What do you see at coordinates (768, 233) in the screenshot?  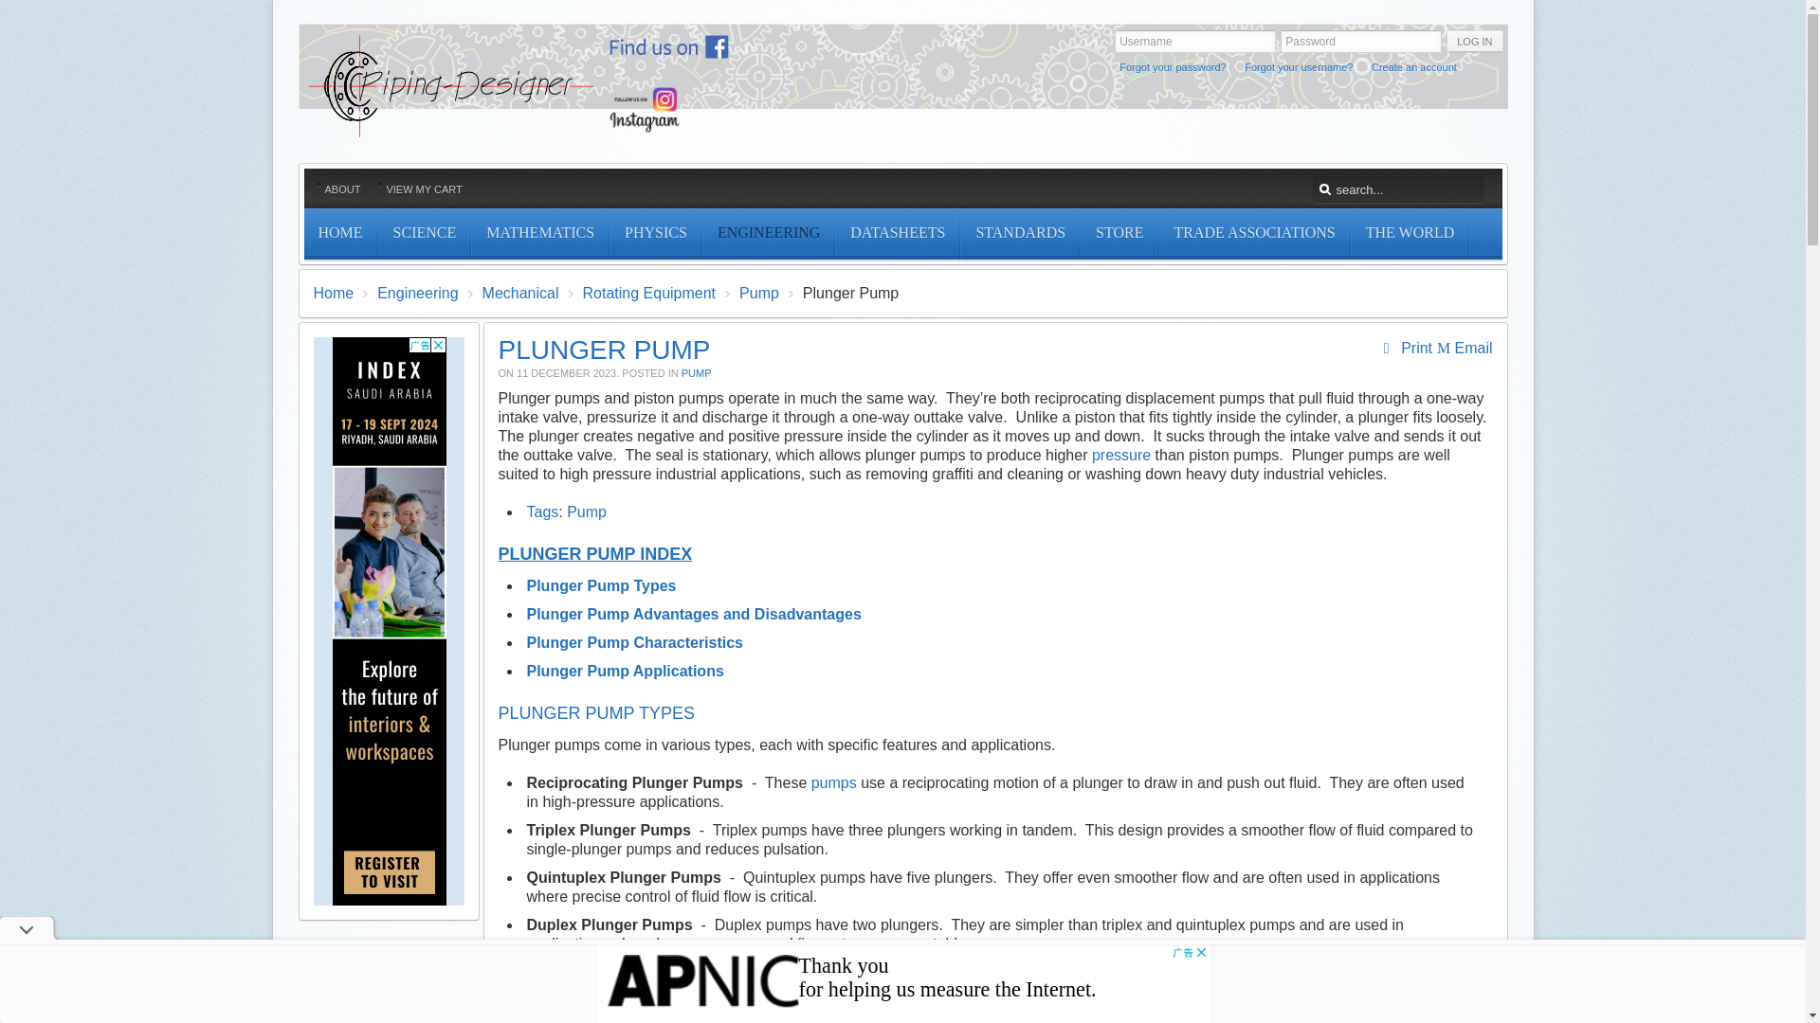 I see `ENGINEERING` at bounding box center [768, 233].